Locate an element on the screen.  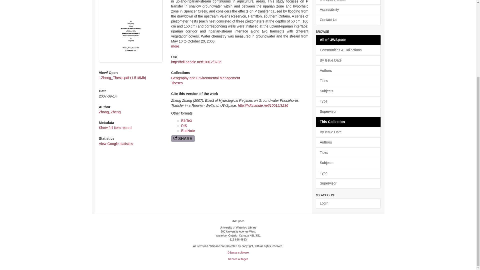
Zhang, Zheng is located at coordinates (110, 112).